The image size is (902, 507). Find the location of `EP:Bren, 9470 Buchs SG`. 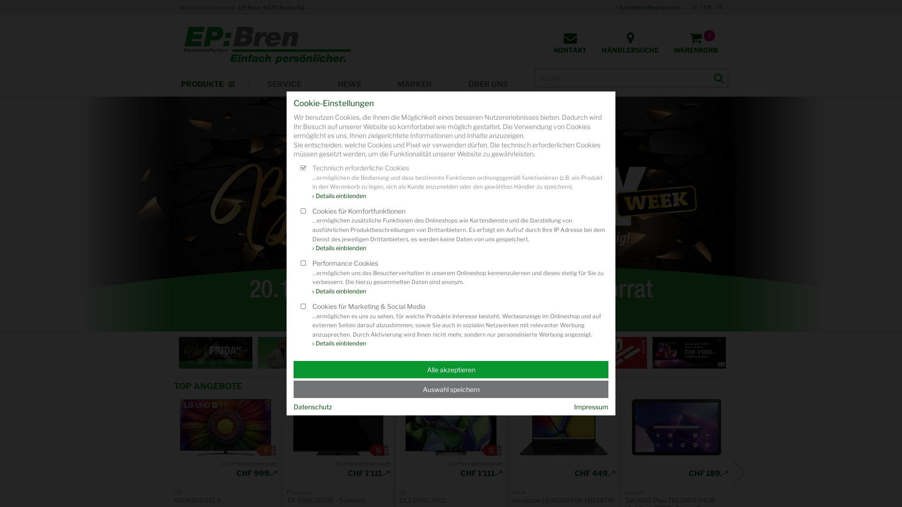

EP:Bren, 9470 Buchs SG is located at coordinates (272, 8).